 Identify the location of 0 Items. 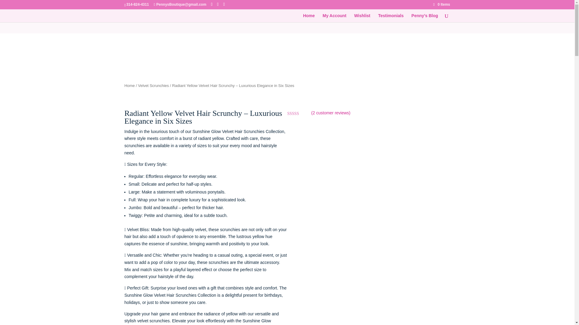
(441, 4).